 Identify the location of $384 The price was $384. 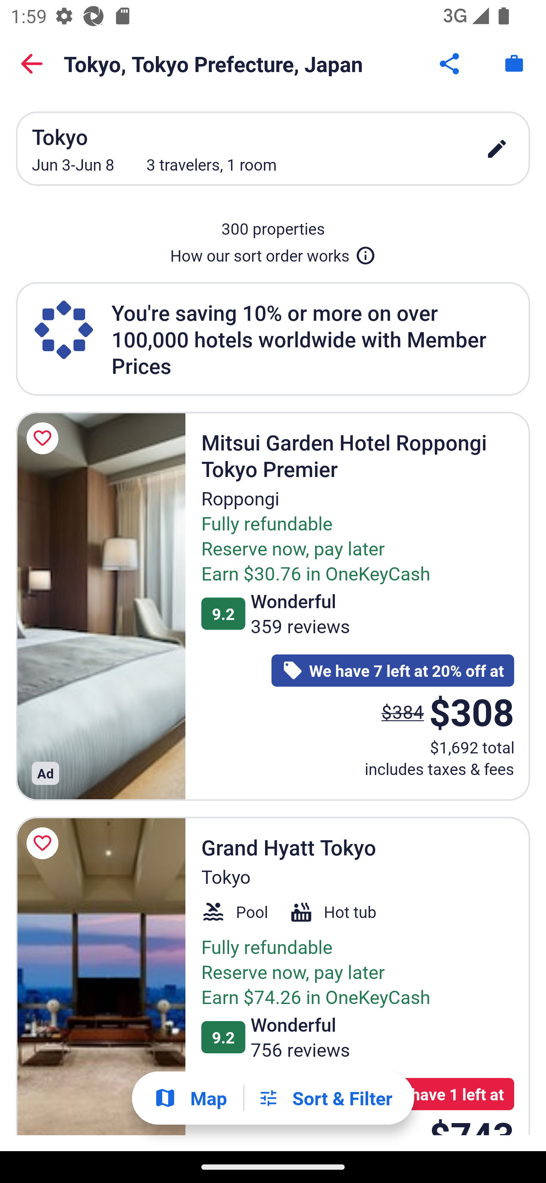
(403, 712).